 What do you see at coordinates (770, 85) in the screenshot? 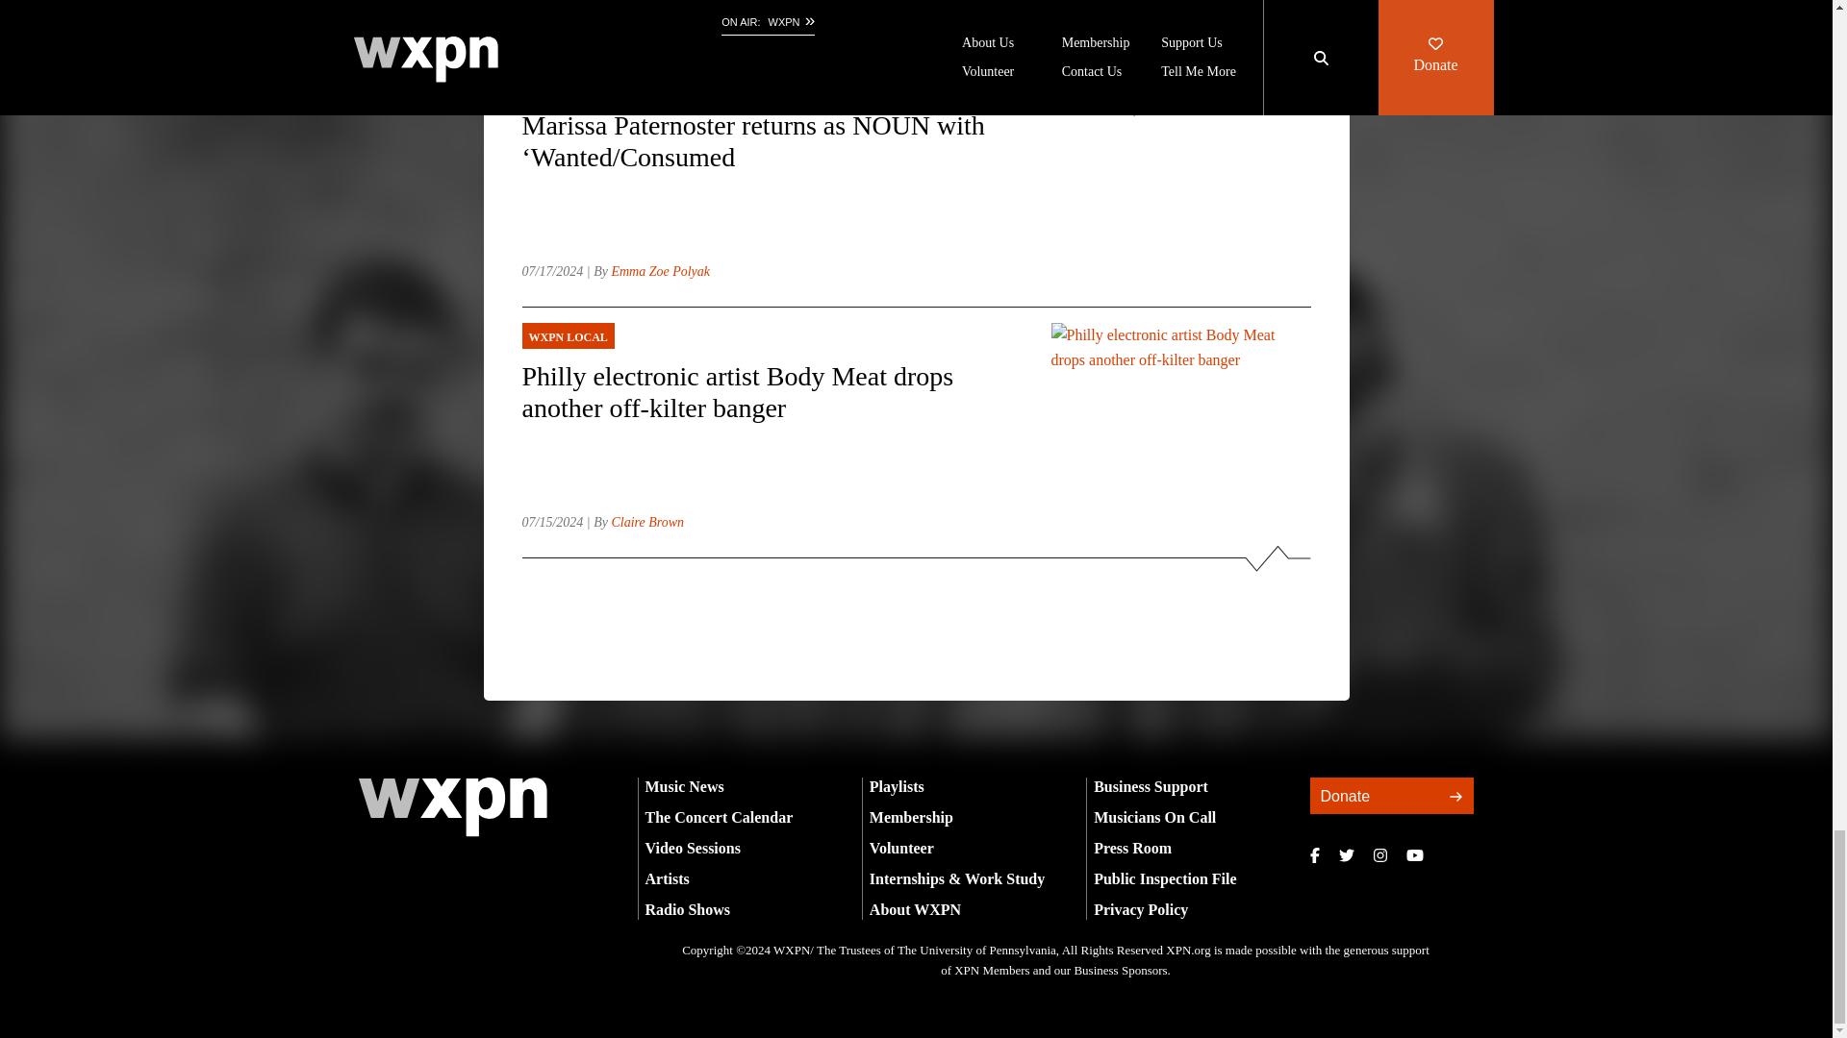
I see `WXPN LOCAL` at bounding box center [770, 85].